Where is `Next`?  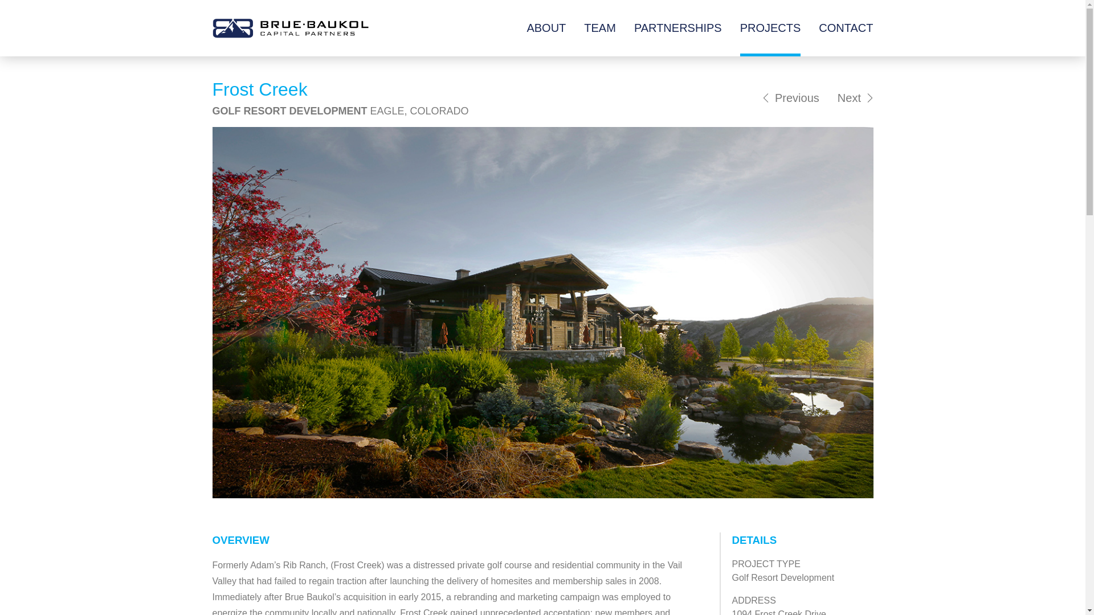 Next is located at coordinates (855, 97).